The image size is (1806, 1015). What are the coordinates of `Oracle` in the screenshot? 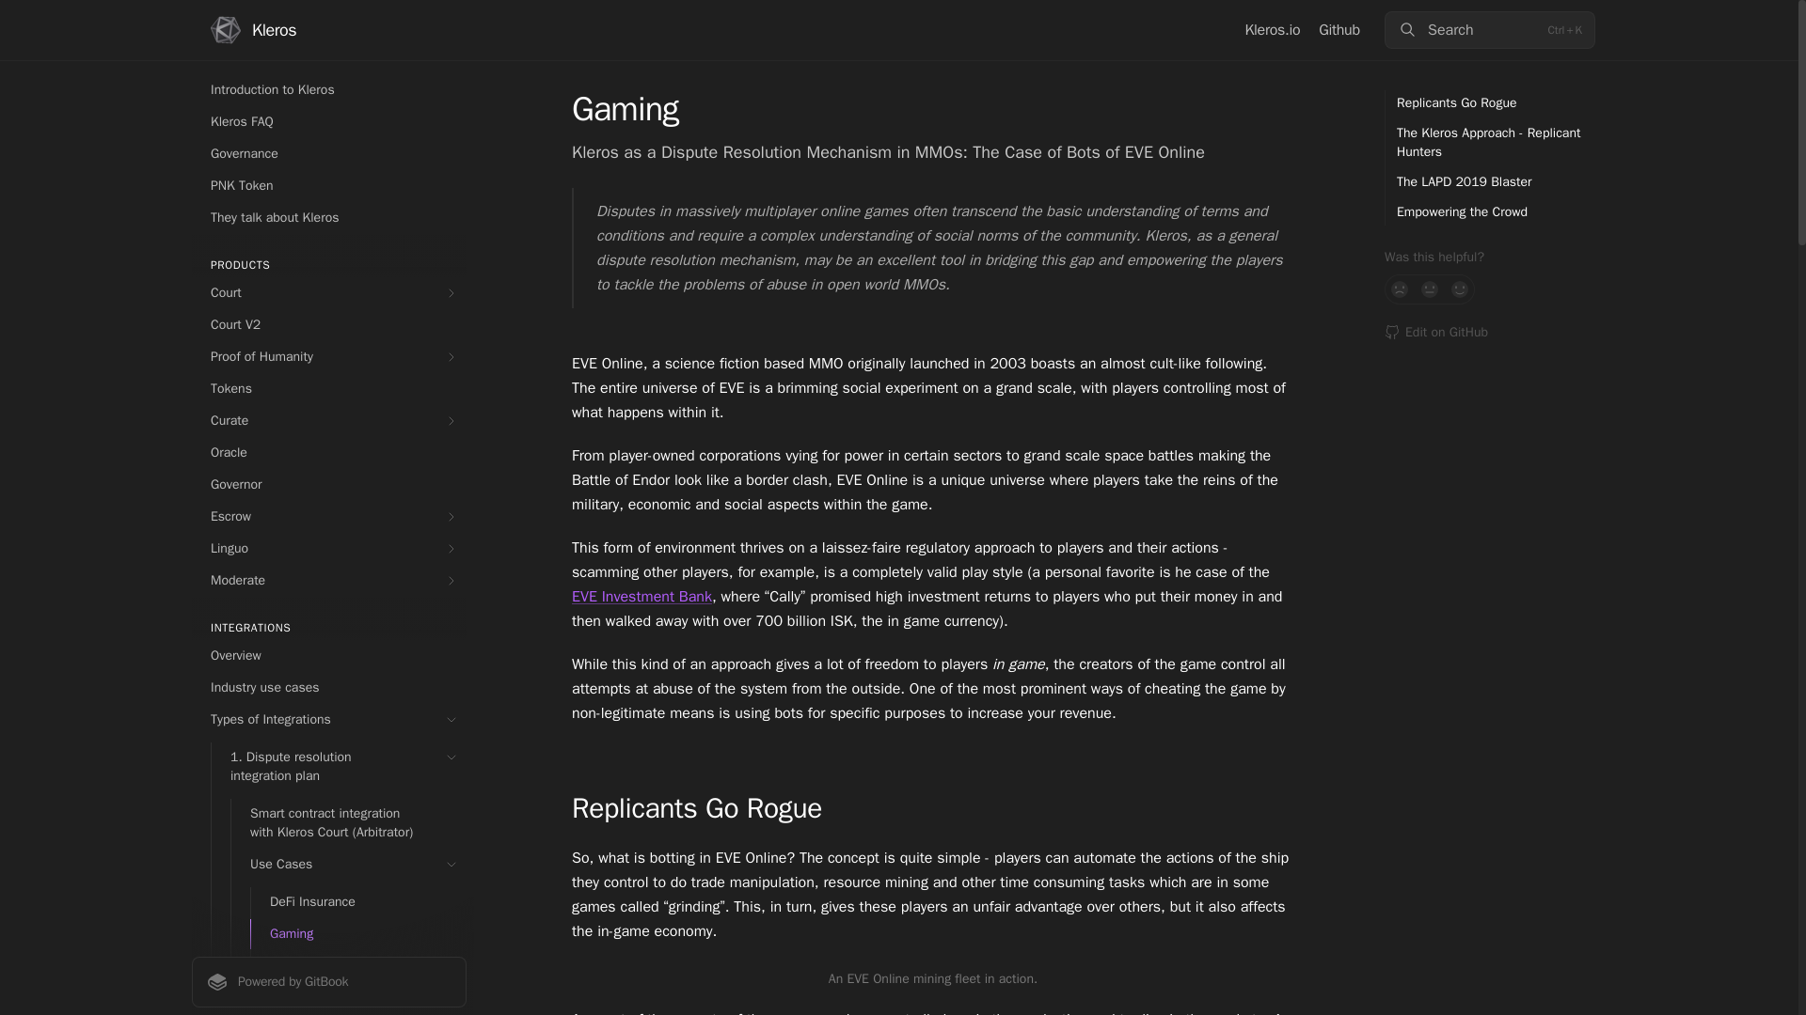 It's located at (328, 452).